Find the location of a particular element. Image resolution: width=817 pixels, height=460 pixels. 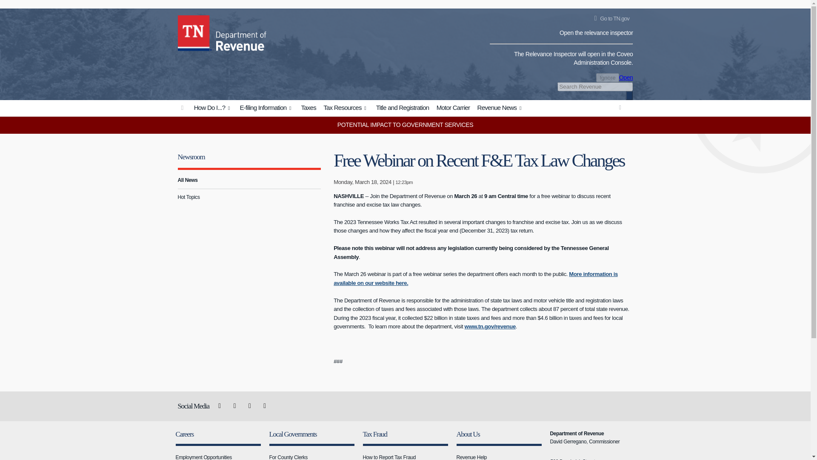

How Do I...? is located at coordinates (213, 108).